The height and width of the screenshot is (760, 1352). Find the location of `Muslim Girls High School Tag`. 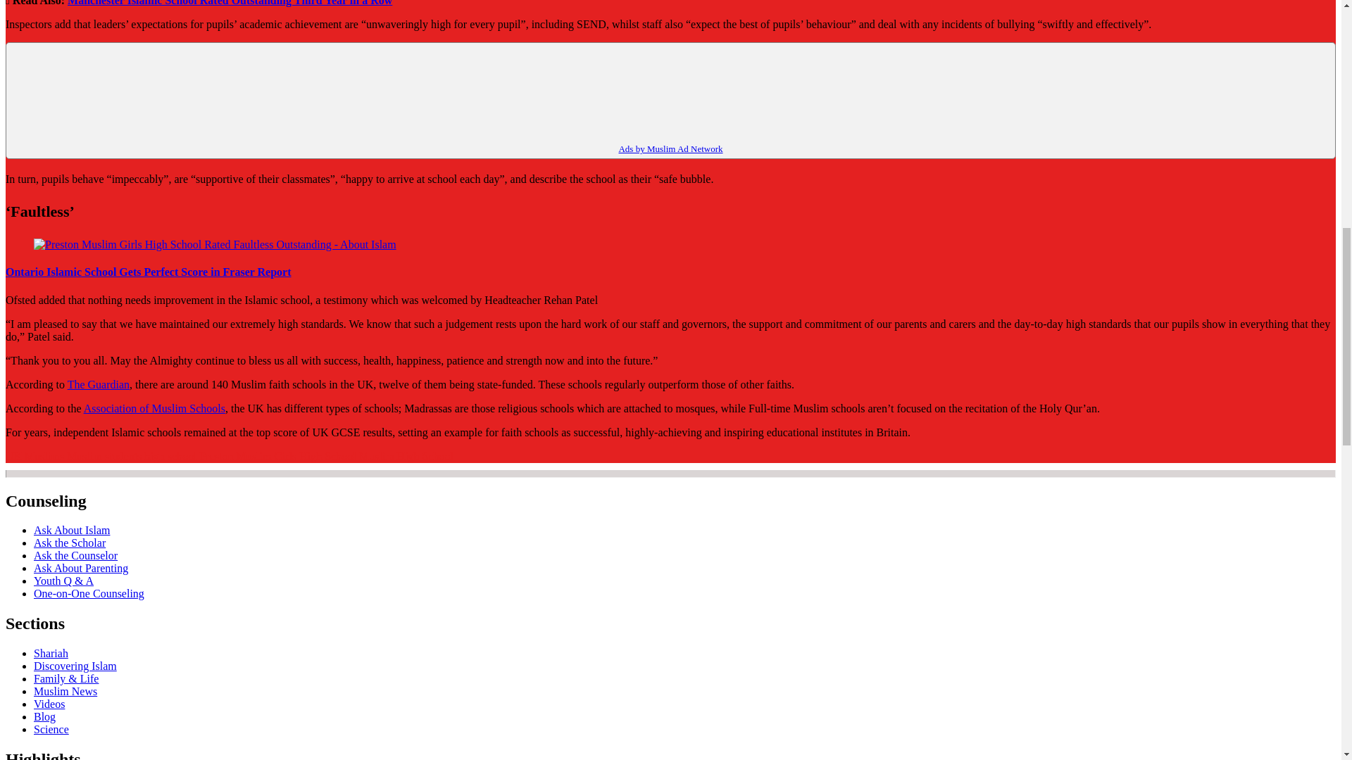

Muslim Girls High School Tag is located at coordinates (296, 456).